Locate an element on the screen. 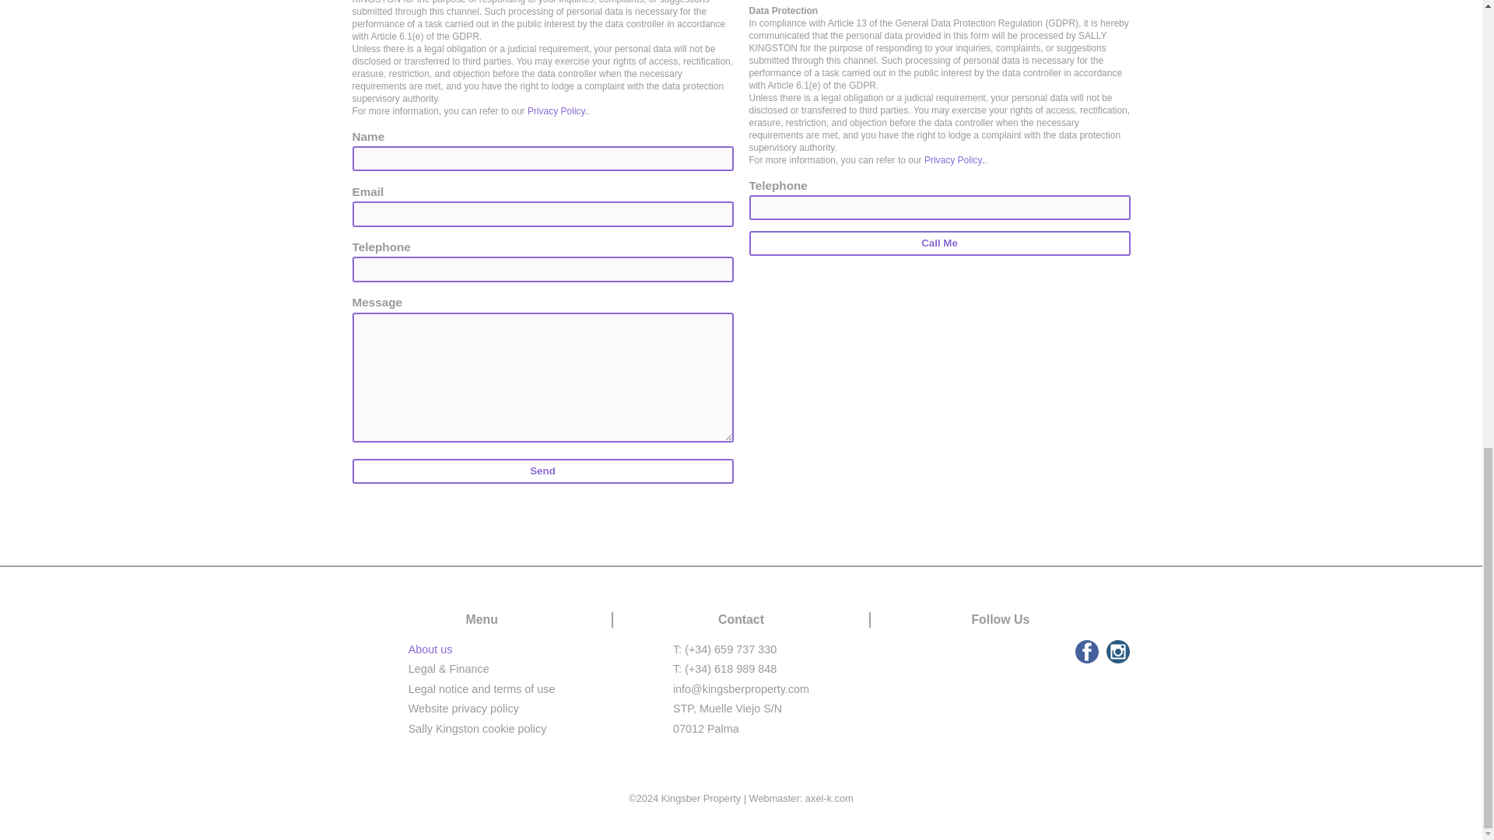 This screenshot has height=840, width=1494. Privacy Policy. is located at coordinates (557, 111).